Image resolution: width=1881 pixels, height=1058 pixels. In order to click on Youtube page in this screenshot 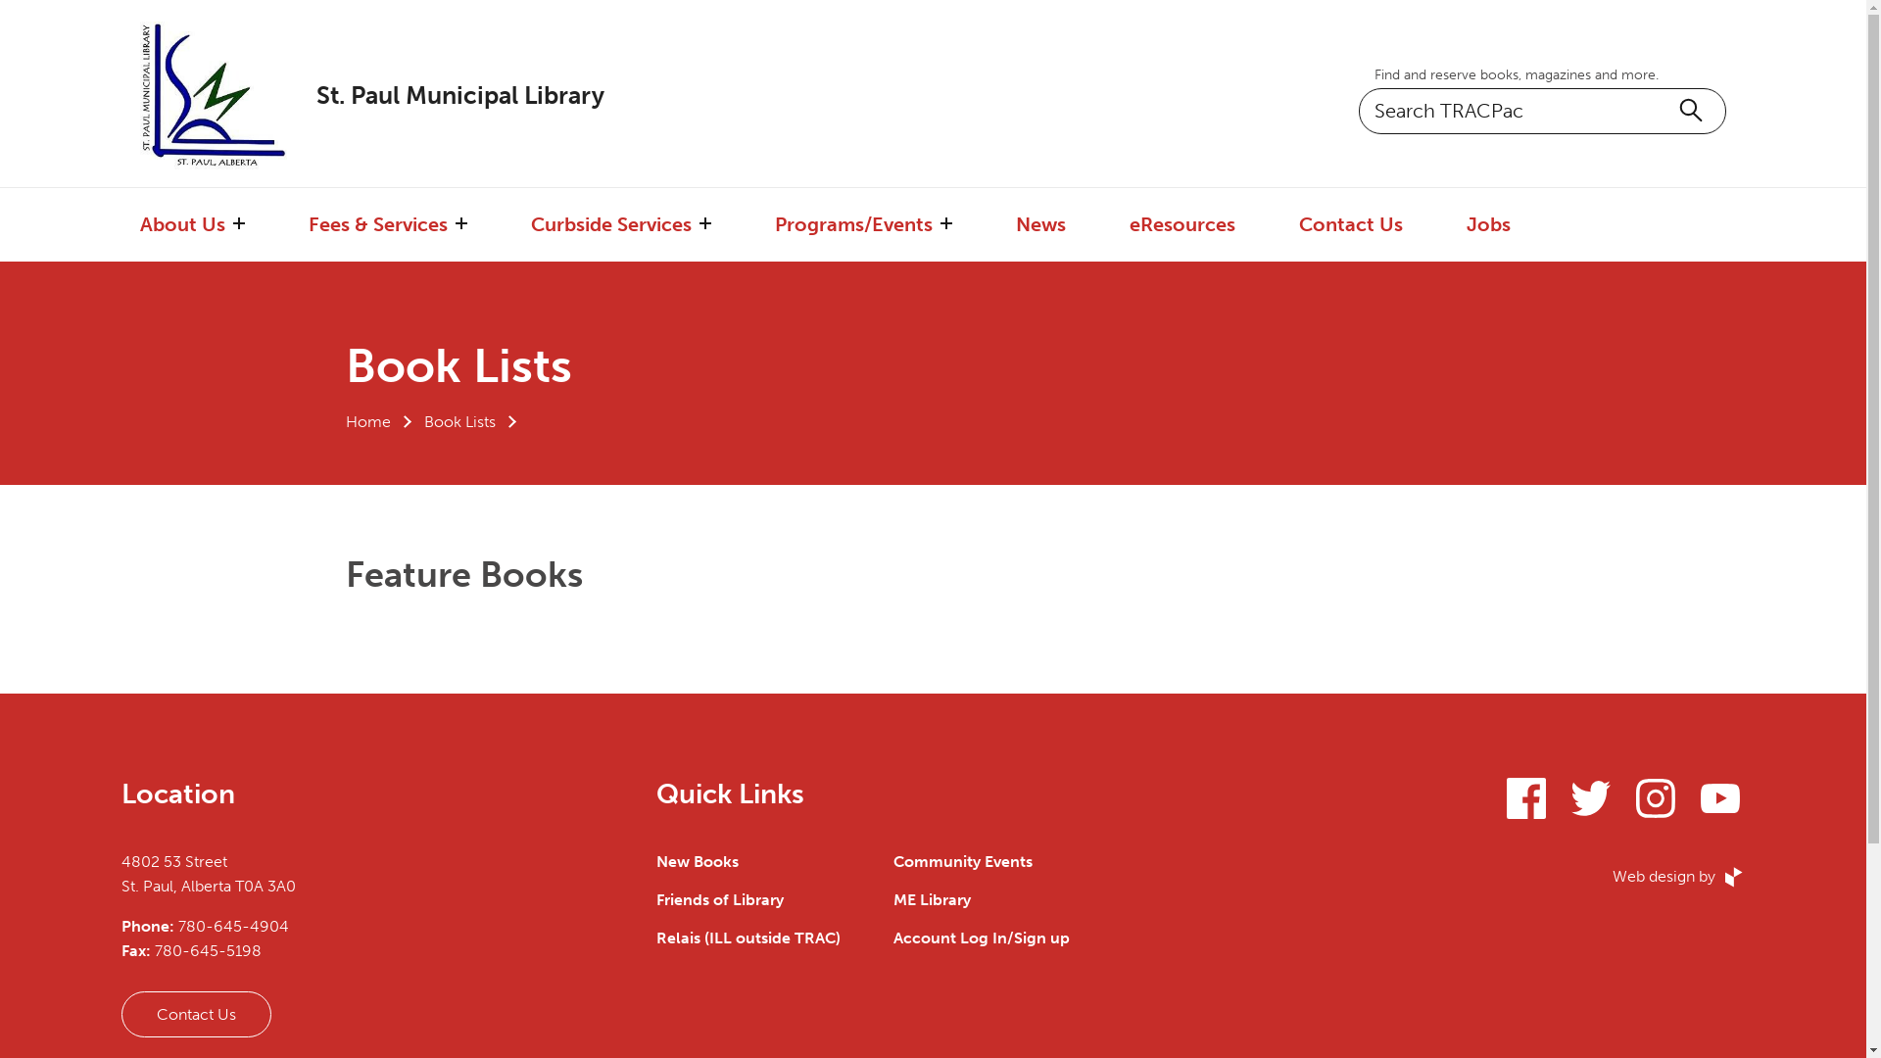, I will do `click(1720, 800)`.